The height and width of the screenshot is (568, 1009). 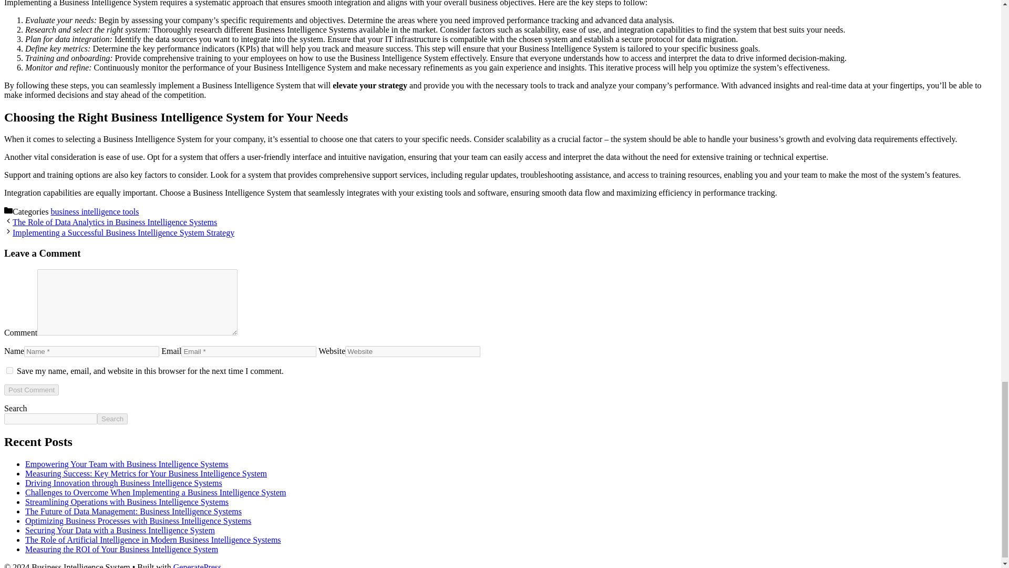 I want to click on The Future of Data Management: Business Intelligence Systems, so click(x=133, y=511).